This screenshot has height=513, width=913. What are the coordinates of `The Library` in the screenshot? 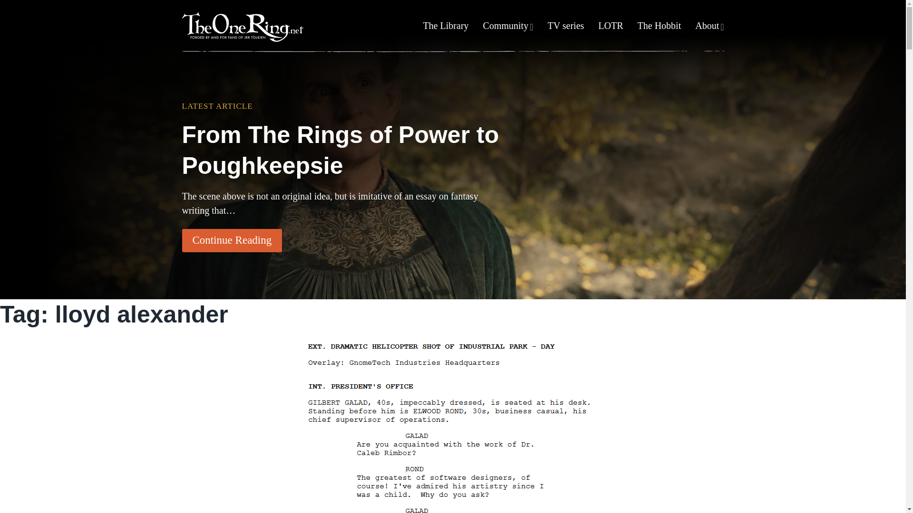 It's located at (446, 29).